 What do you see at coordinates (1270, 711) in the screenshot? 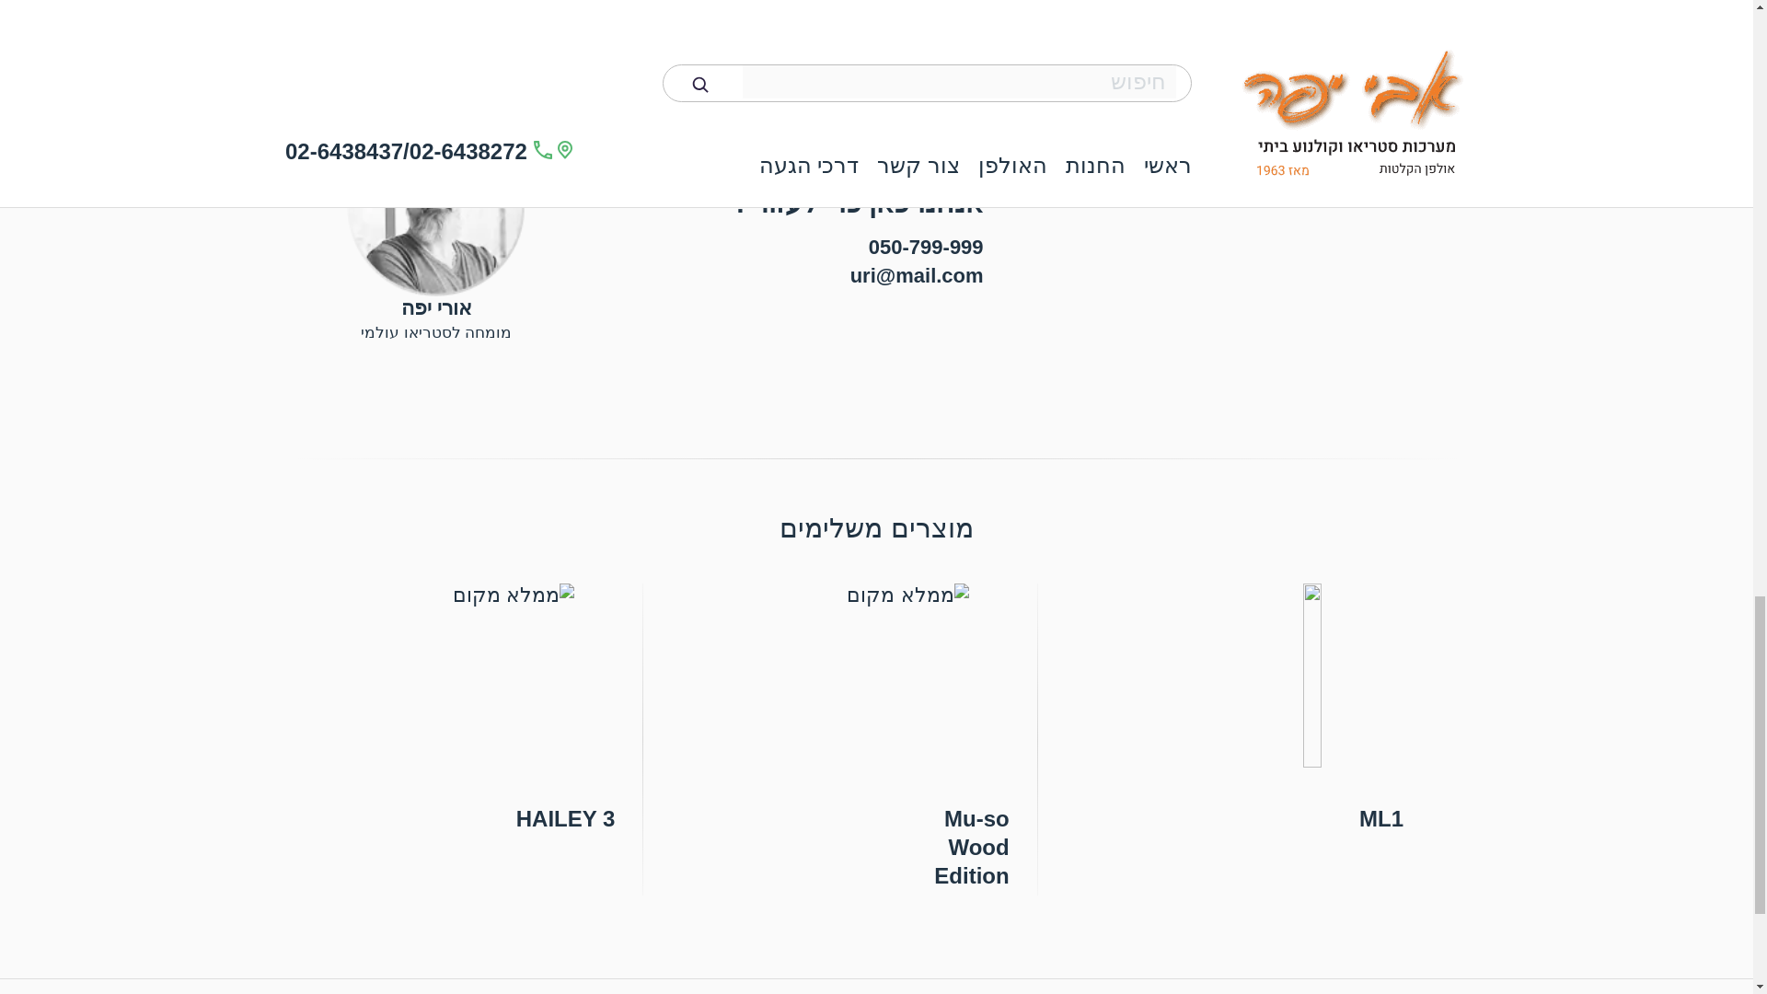
I see `ML1` at bounding box center [1270, 711].